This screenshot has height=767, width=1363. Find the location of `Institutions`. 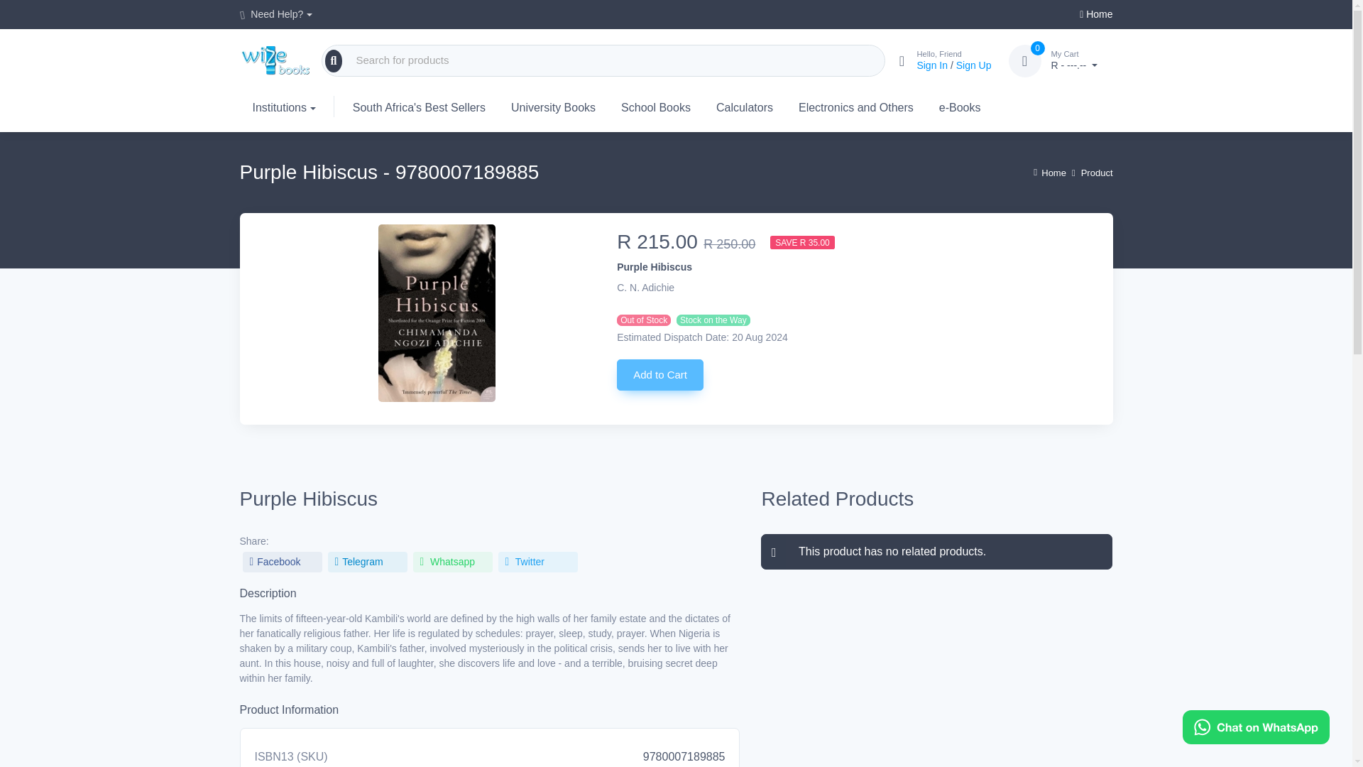

Institutions is located at coordinates (276, 14).